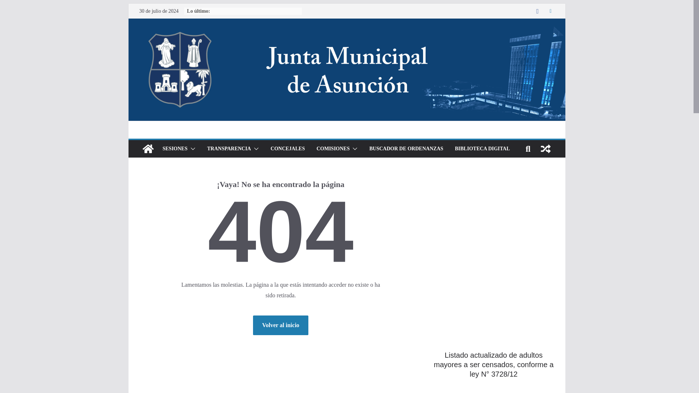  What do you see at coordinates (280, 325) in the screenshot?
I see `Volver al inicio` at bounding box center [280, 325].